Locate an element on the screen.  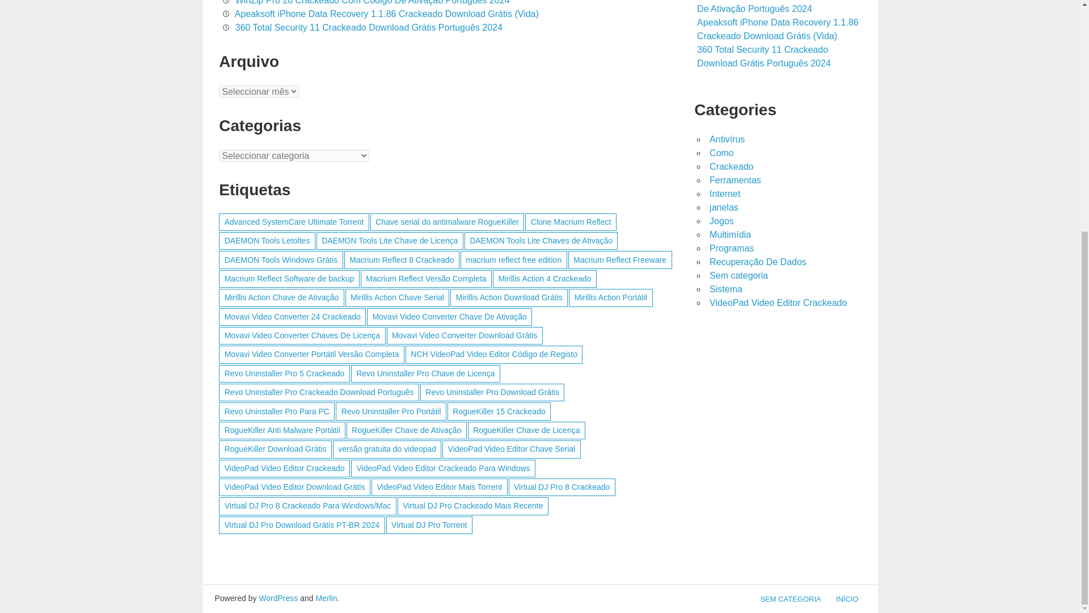
Macrium Reflect Freeware is located at coordinates (620, 259).